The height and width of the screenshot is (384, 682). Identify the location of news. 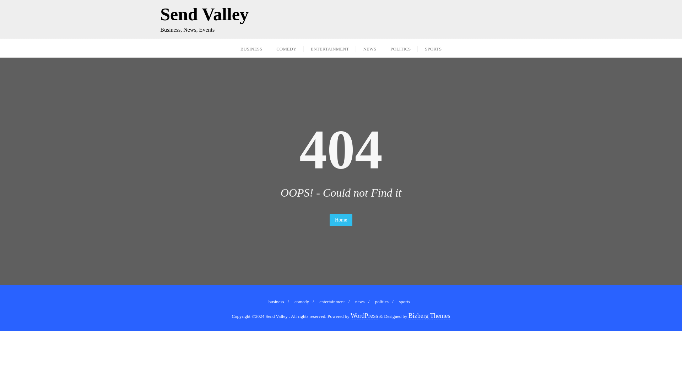
(205, 19).